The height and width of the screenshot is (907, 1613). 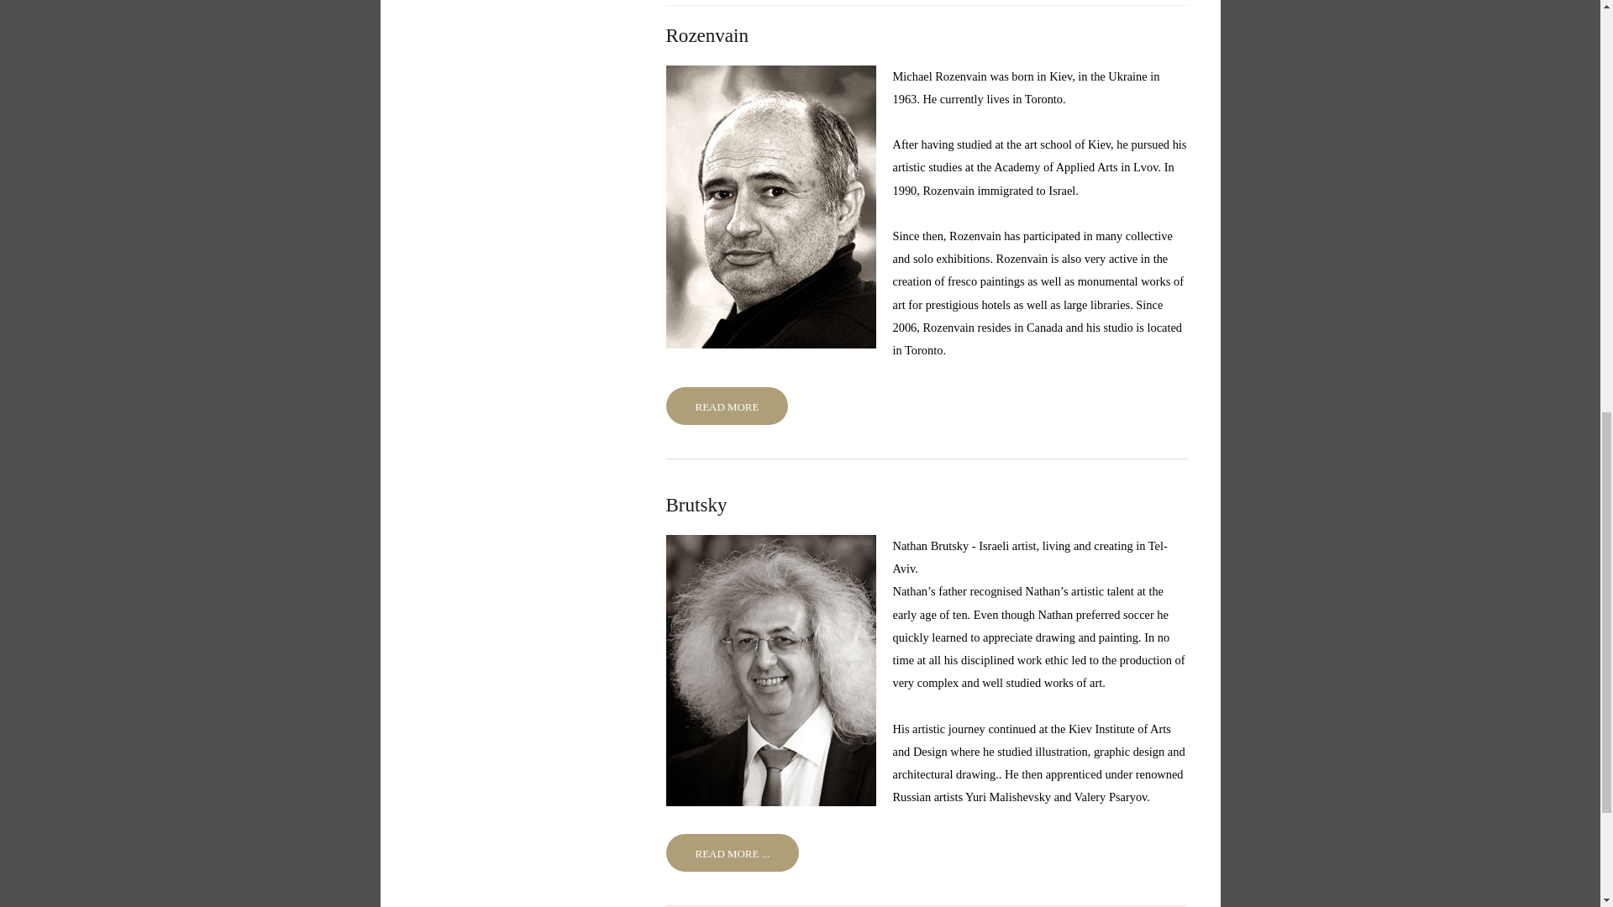 What do you see at coordinates (731, 852) in the screenshot?
I see `READ MORE ...` at bounding box center [731, 852].